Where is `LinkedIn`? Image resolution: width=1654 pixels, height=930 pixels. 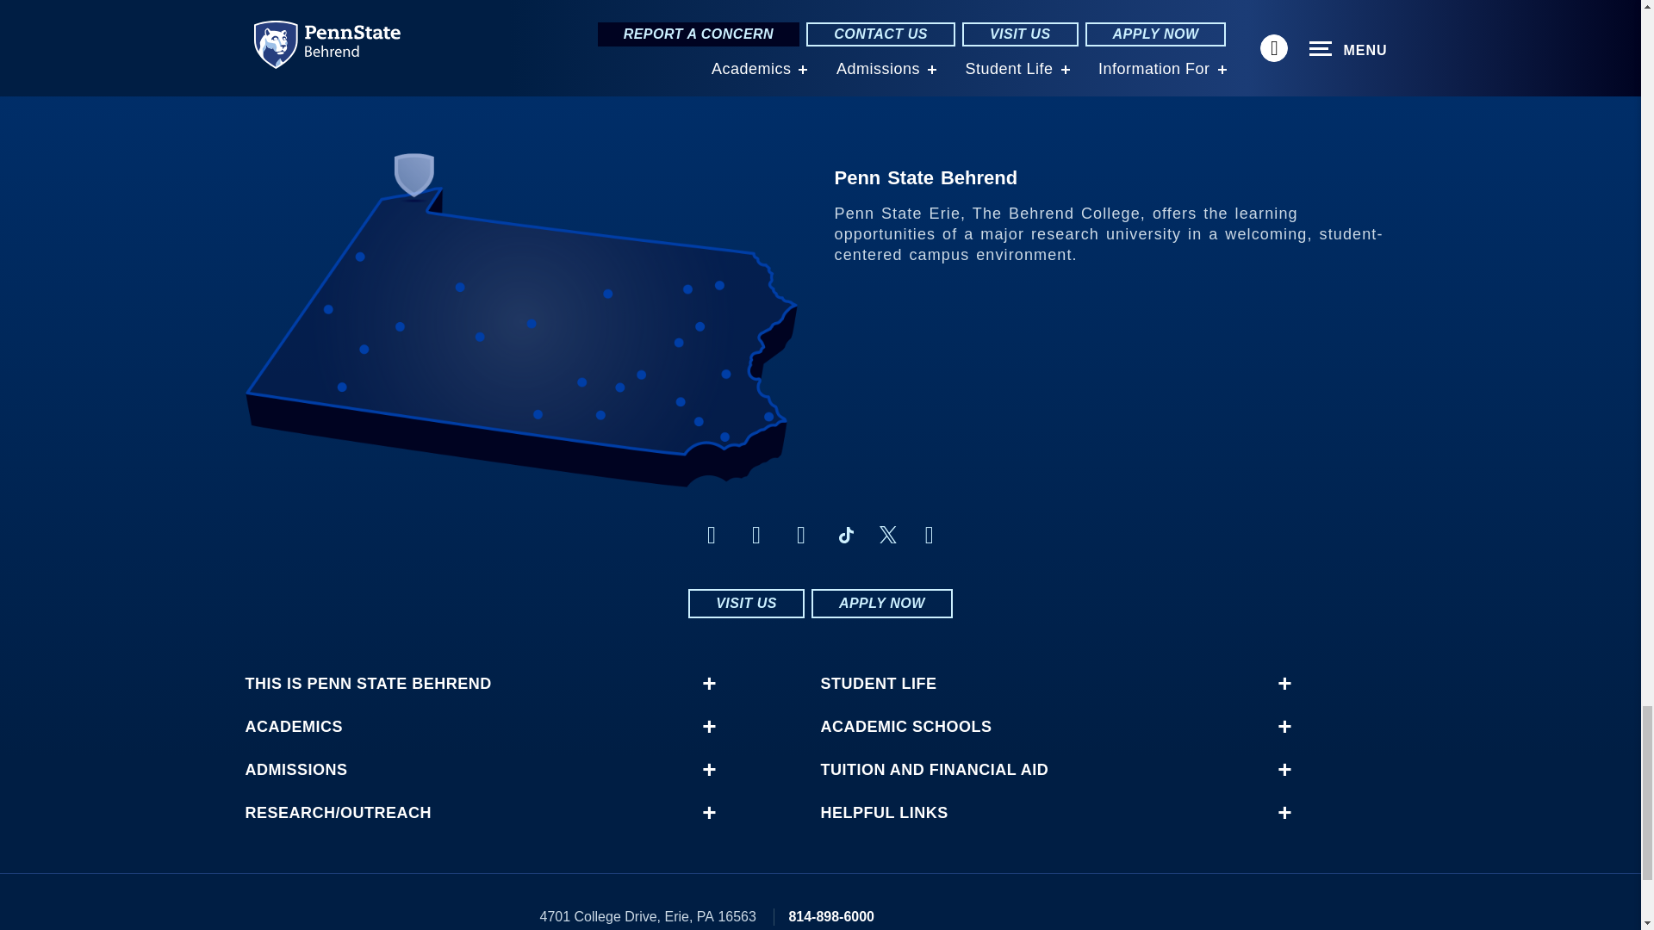
LinkedIn is located at coordinates (801, 535).